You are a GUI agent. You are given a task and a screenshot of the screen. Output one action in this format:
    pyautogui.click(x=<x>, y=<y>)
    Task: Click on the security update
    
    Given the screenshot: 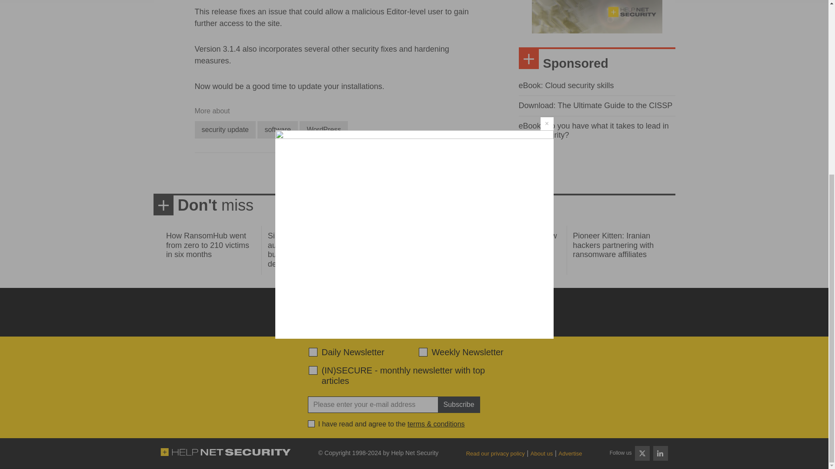 What is the action you would take?
    pyautogui.click(x=225, y=129)
    